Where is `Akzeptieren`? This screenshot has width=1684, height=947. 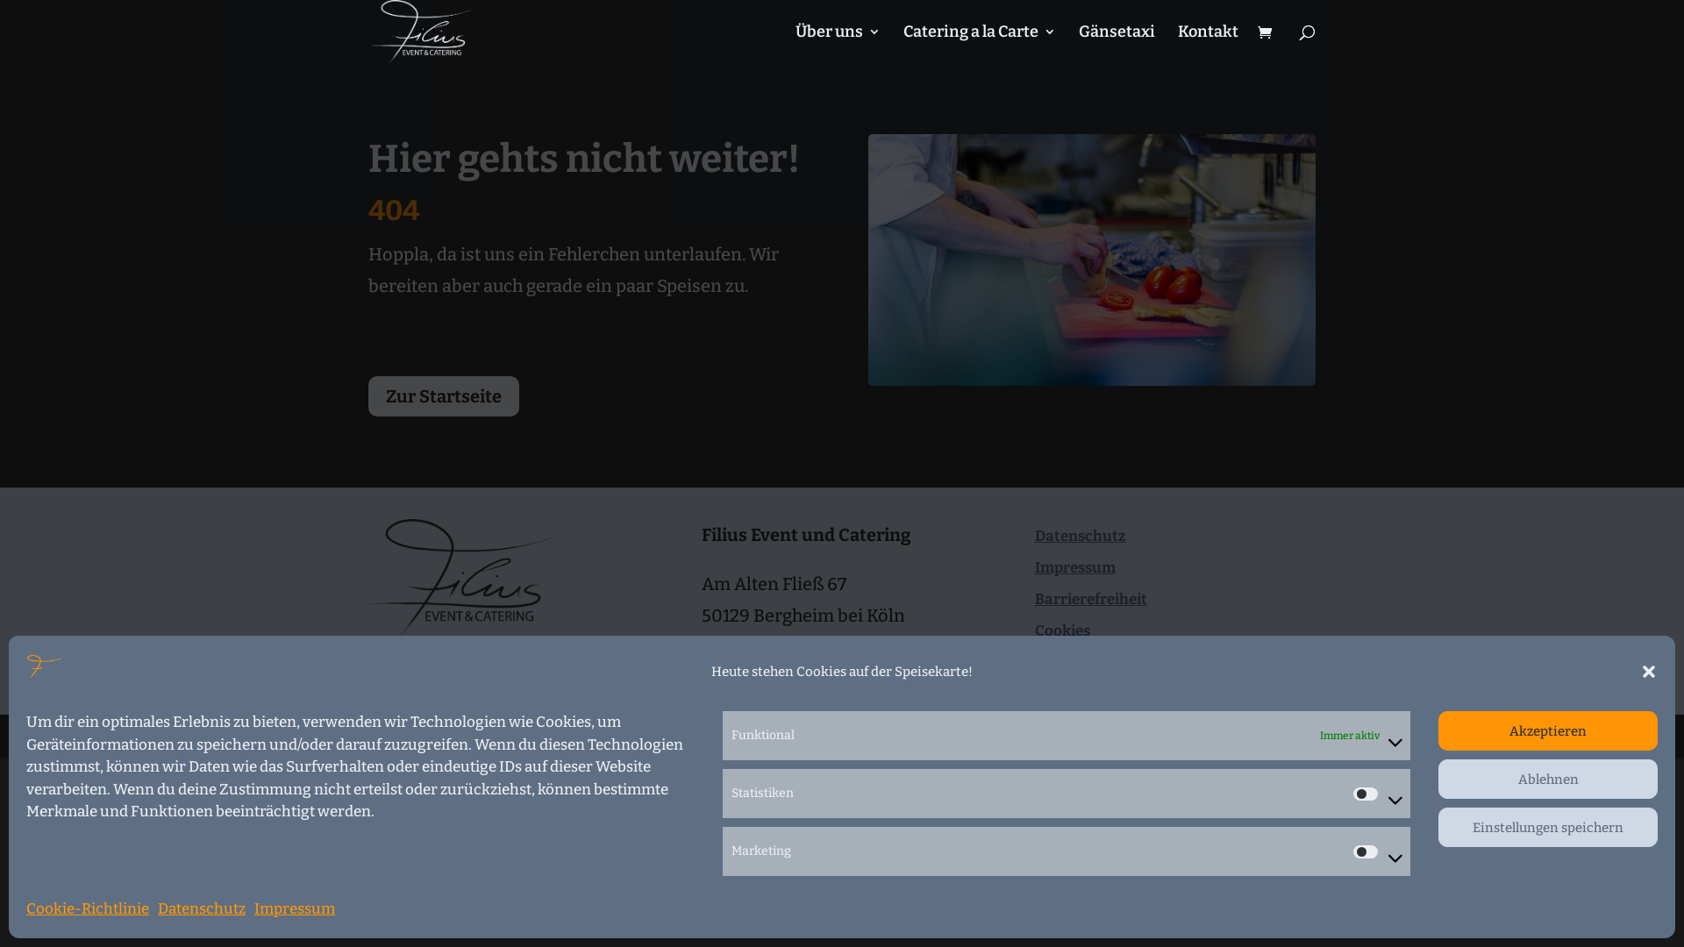 Akzeptieren is located at coordinates (1548, 731).